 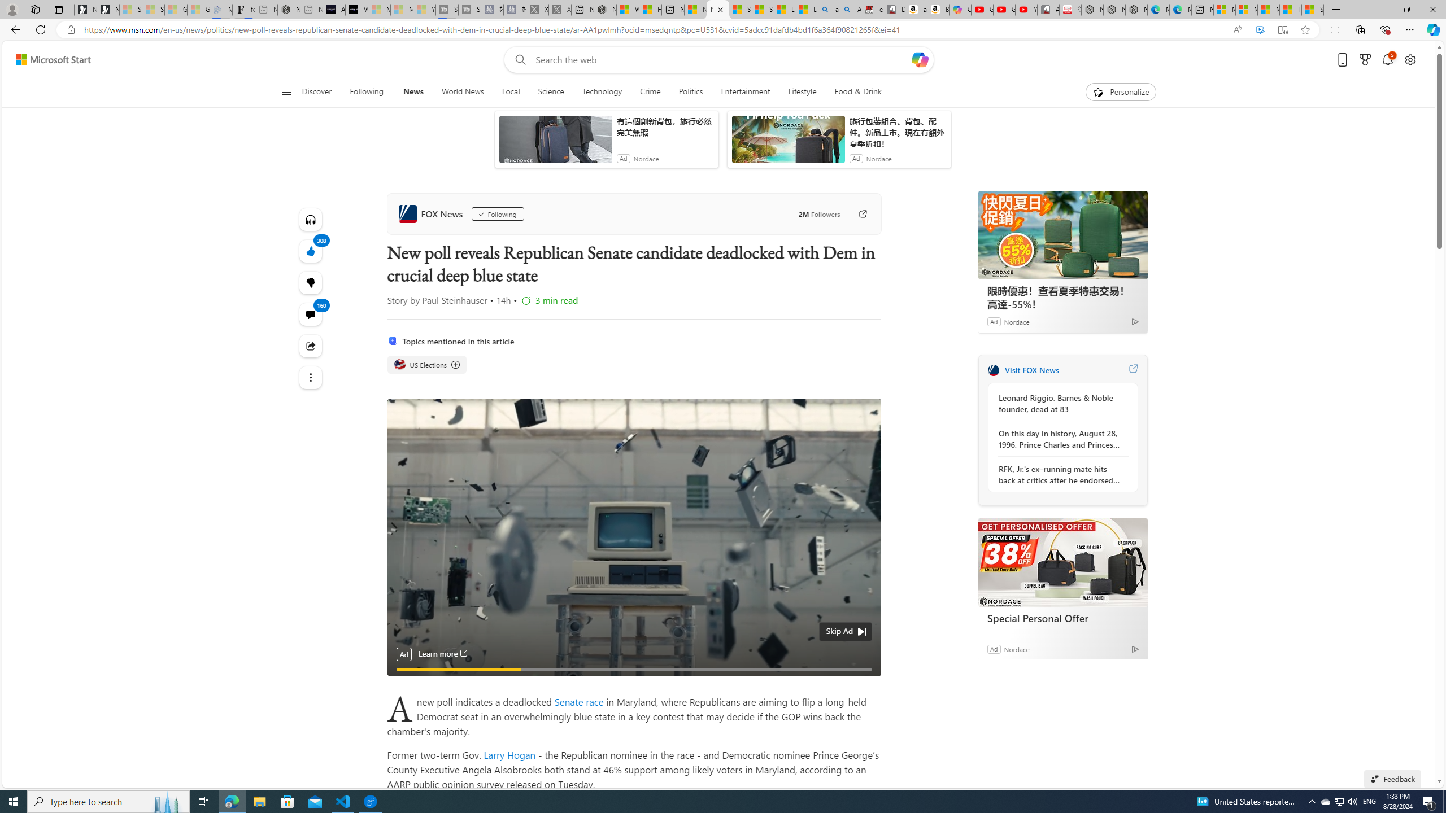 I want to click on Local, so click(x=511, y=92).